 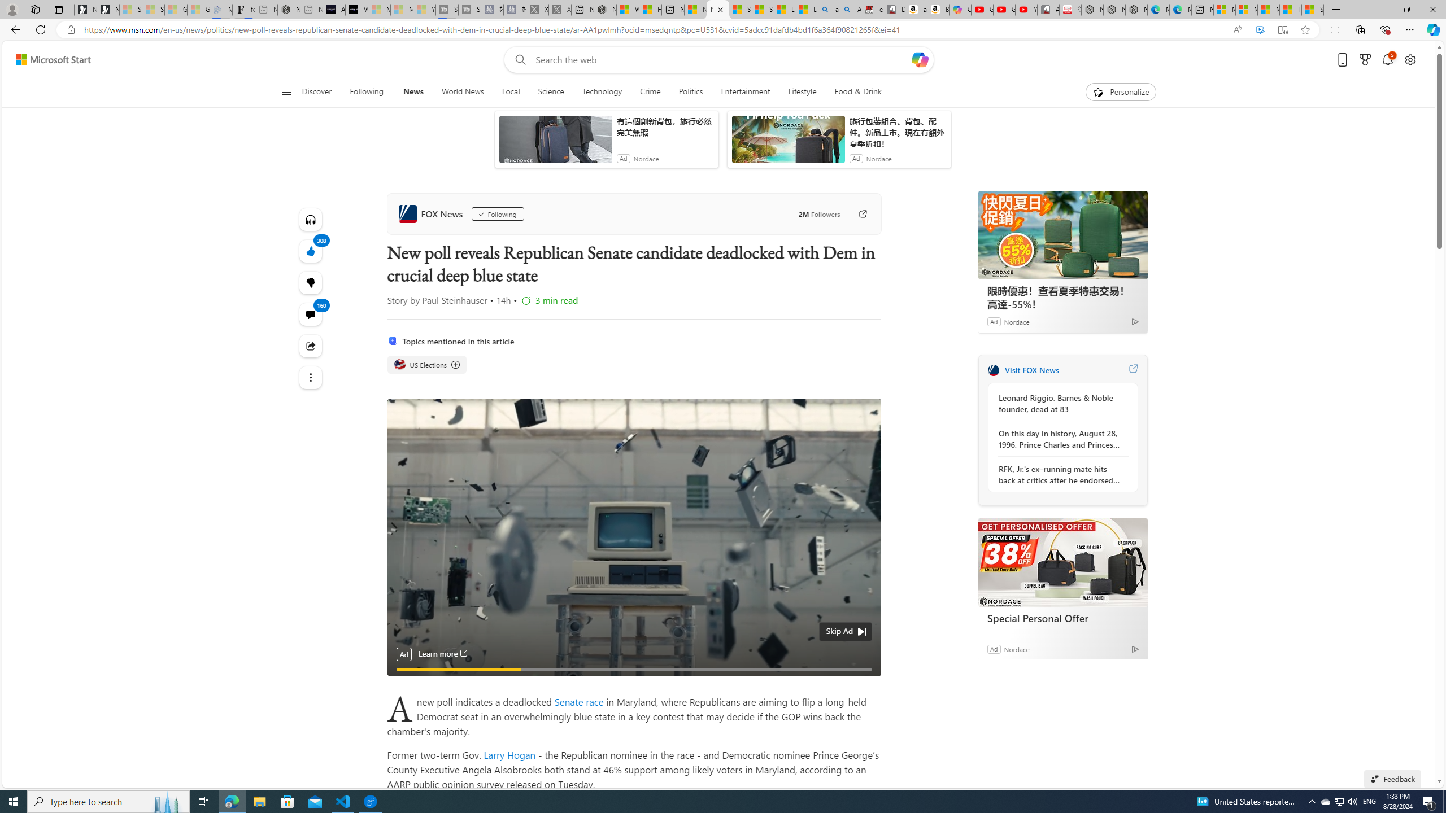 I want to click on Local, so click(x=511, y=92).